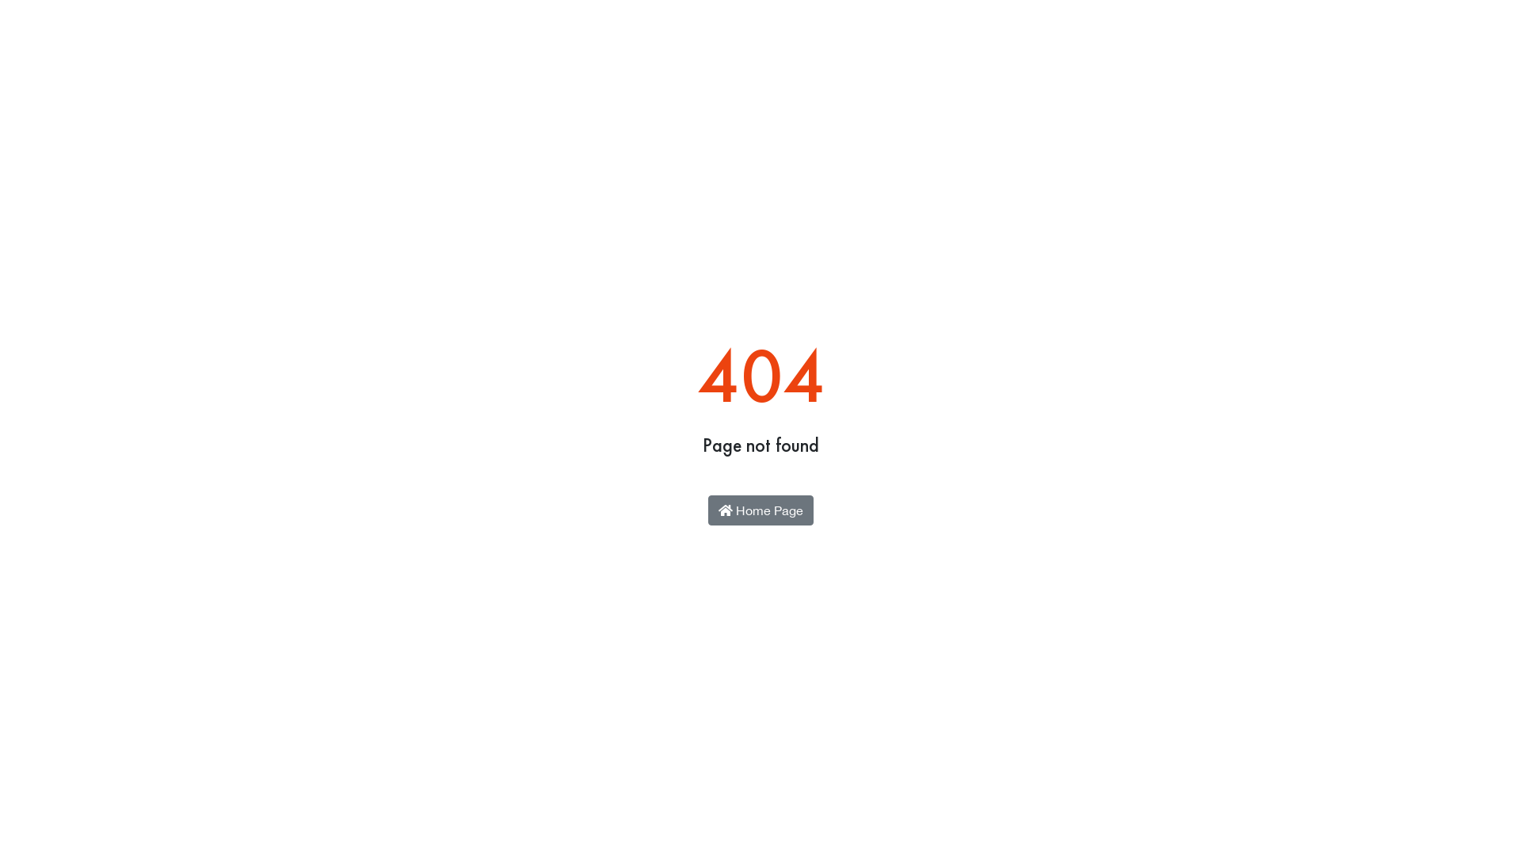  What do you see at coordinates (760, 510) in the screenshot?
I see `Home Page` at bounding box center [760, 510].